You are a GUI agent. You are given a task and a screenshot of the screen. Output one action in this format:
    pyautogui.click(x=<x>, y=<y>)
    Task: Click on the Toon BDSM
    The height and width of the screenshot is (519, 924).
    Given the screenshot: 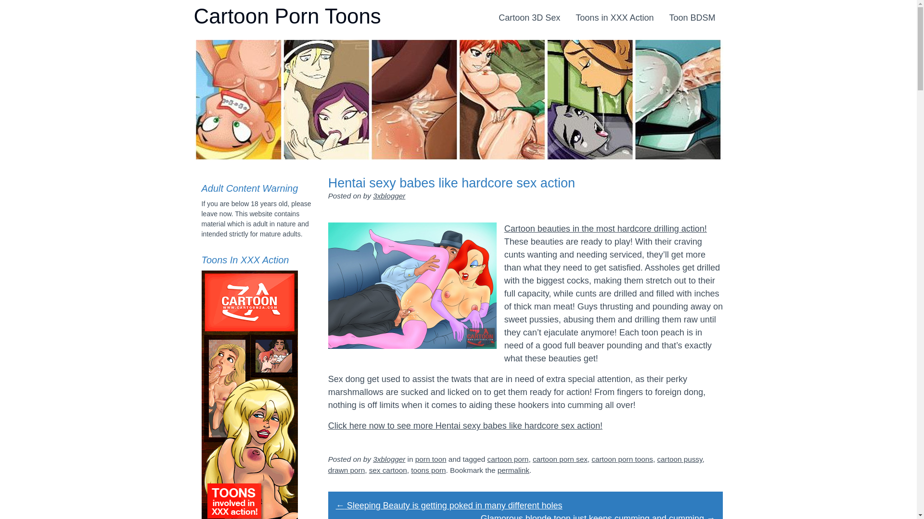 What is the action you would take?
    pyautogui.click(x=692, y=18)
    